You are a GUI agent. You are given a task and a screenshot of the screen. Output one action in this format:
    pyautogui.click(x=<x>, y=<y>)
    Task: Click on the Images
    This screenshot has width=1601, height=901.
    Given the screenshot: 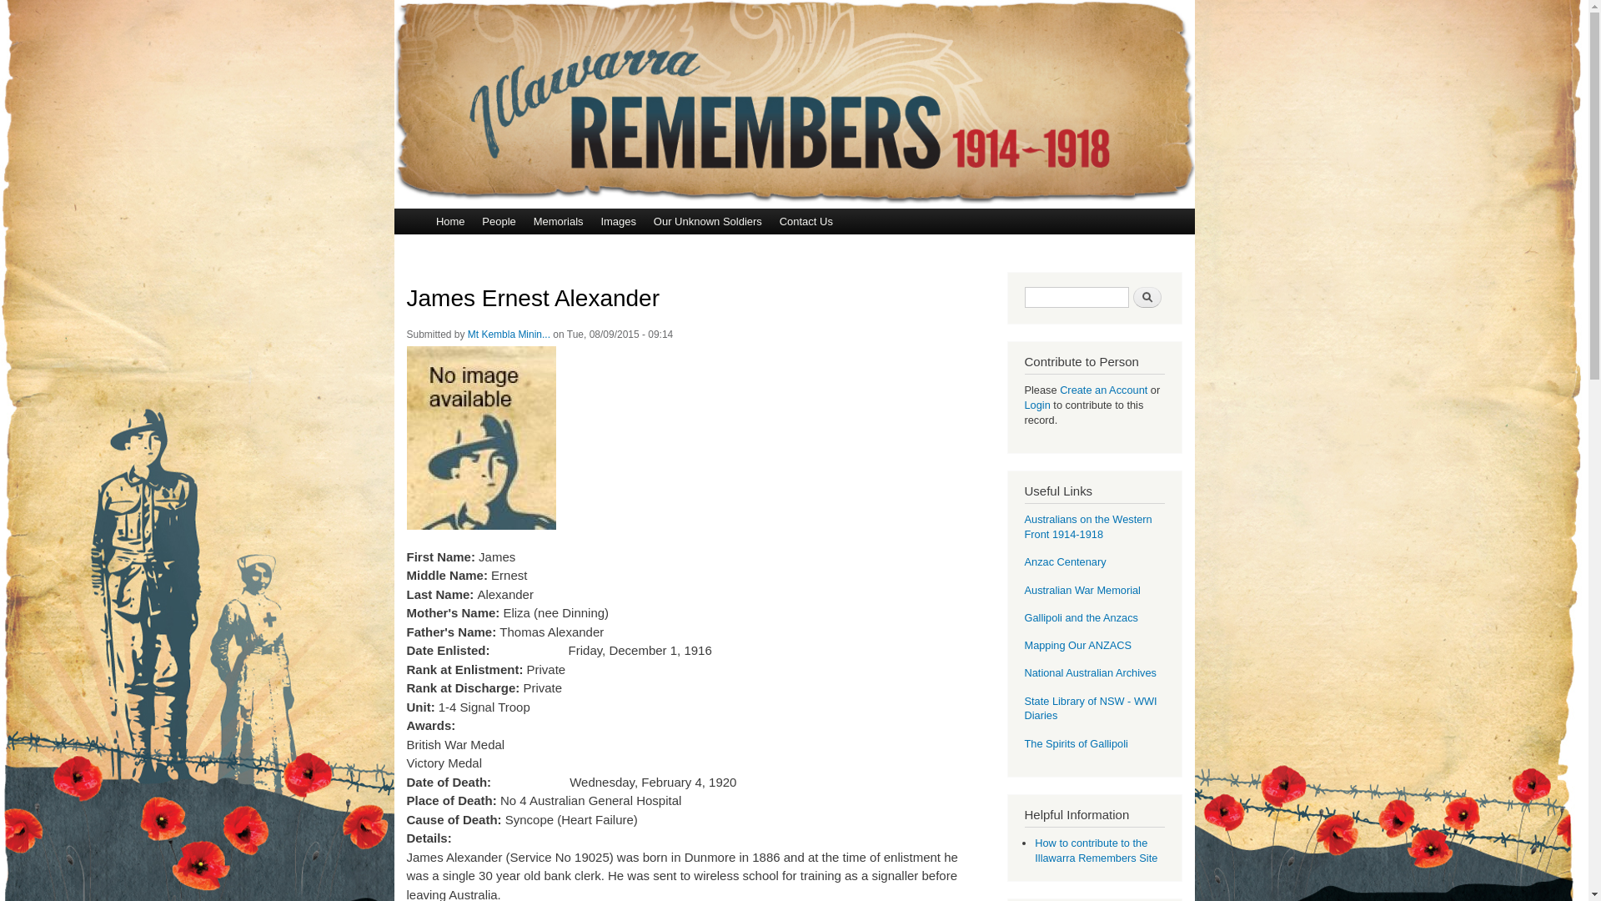 What is the action you would take?
    pyautogui.click(x=619, y=222)
    